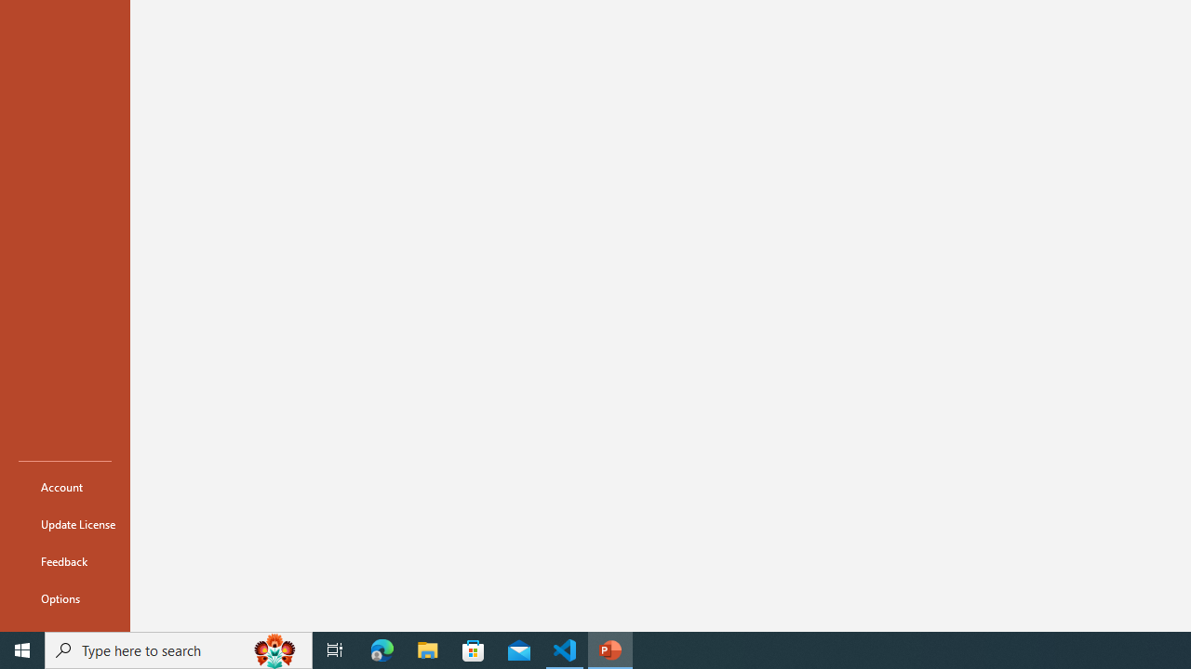 The image size is (1191, 669). Describe the element at coordinates (65, 487) in the screenshot. I see `Account` at that location.